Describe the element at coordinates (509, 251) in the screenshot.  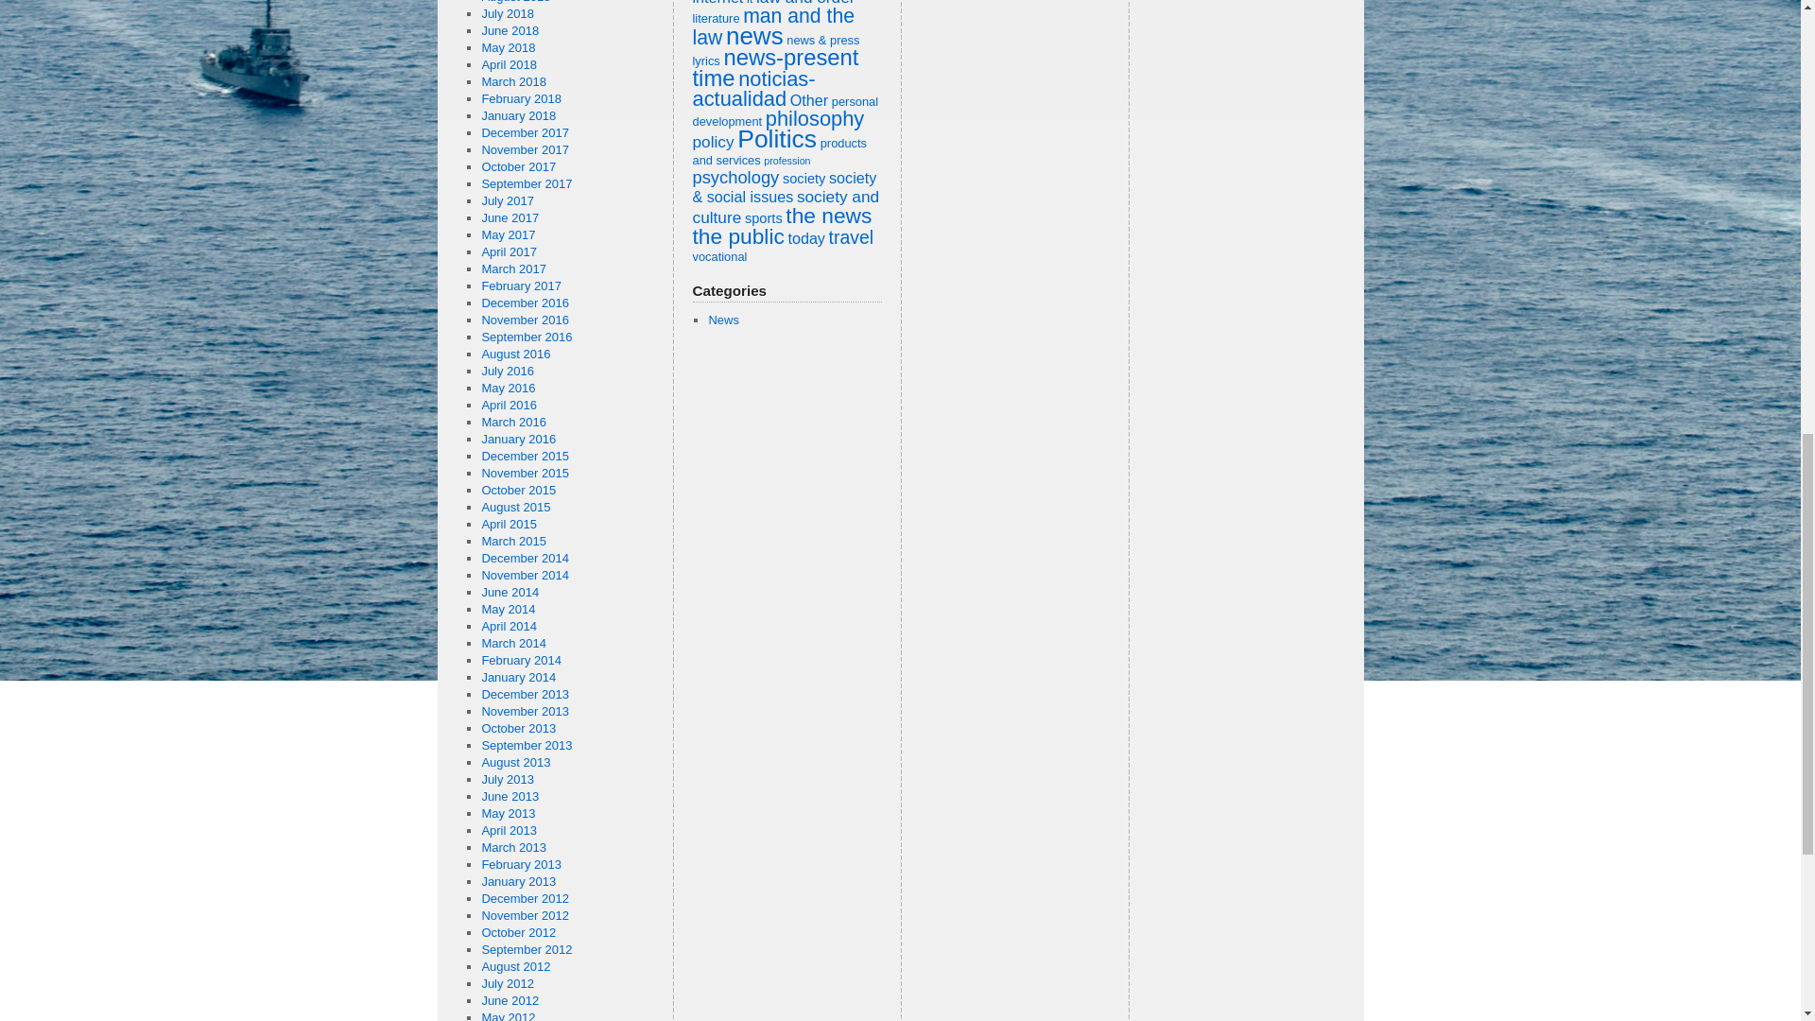
I see `April 2017` at that location.